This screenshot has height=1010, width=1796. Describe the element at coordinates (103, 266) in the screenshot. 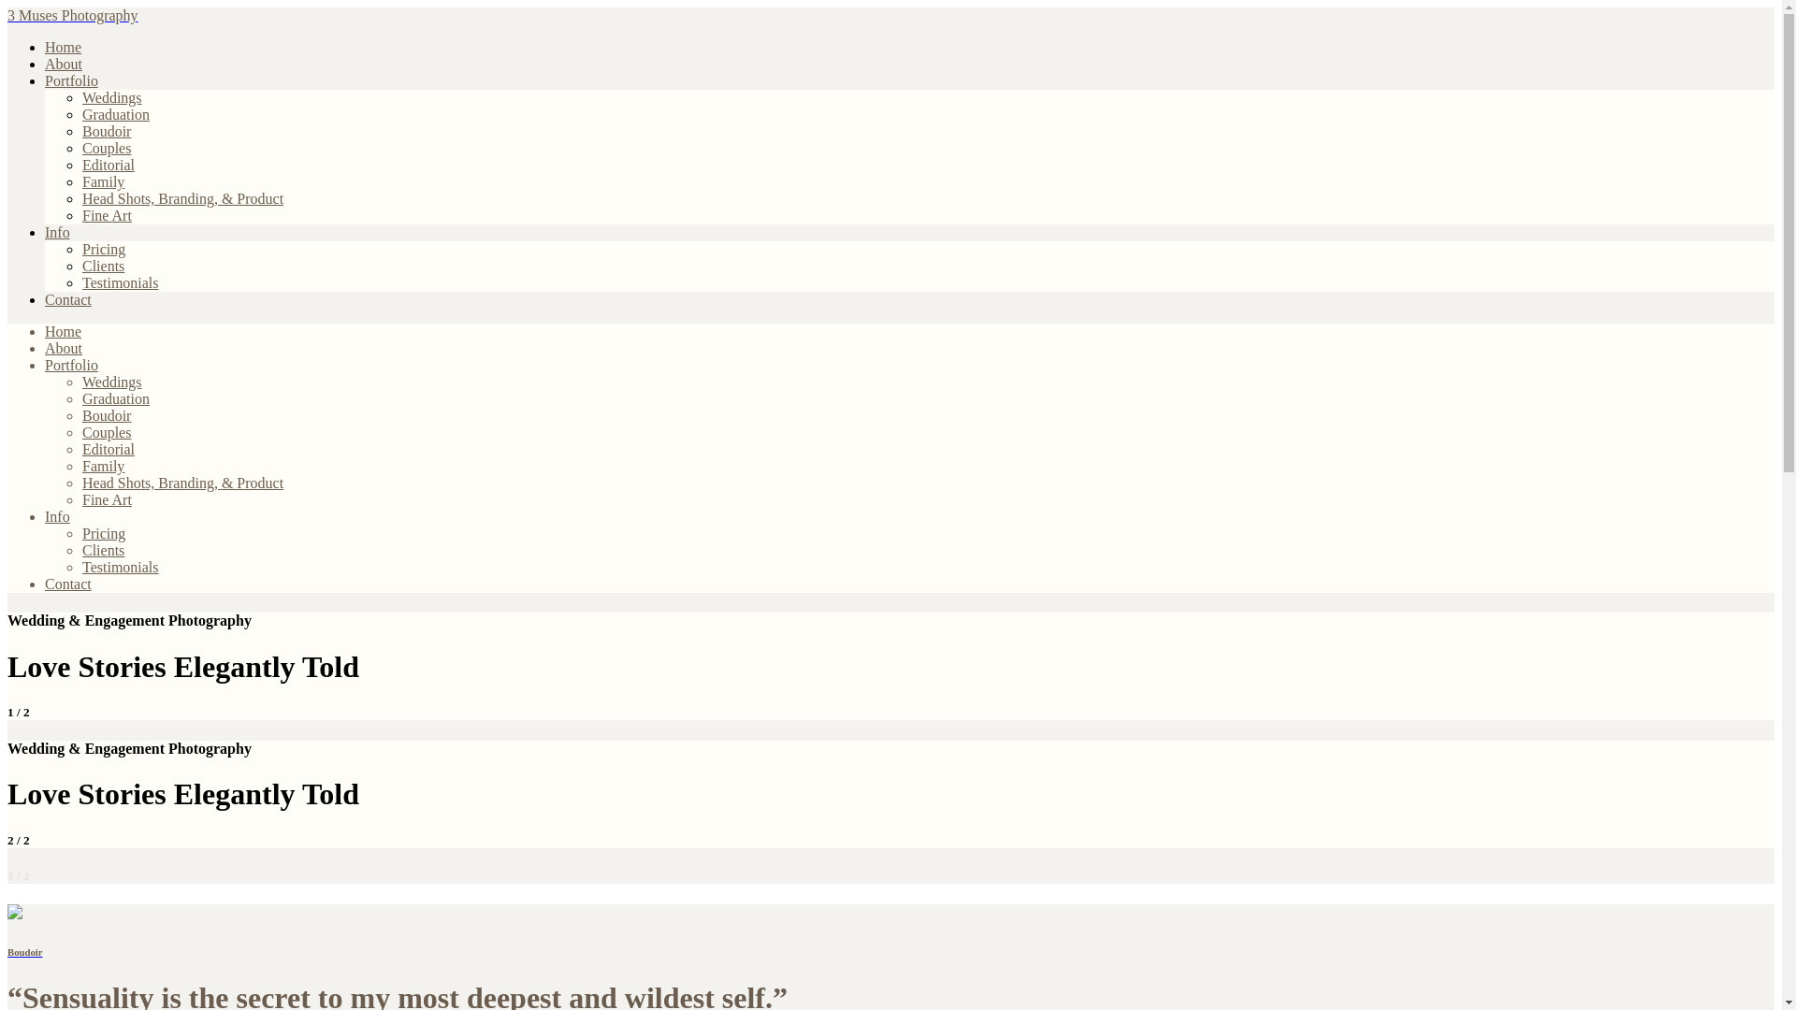

I see `Clients` at that location.